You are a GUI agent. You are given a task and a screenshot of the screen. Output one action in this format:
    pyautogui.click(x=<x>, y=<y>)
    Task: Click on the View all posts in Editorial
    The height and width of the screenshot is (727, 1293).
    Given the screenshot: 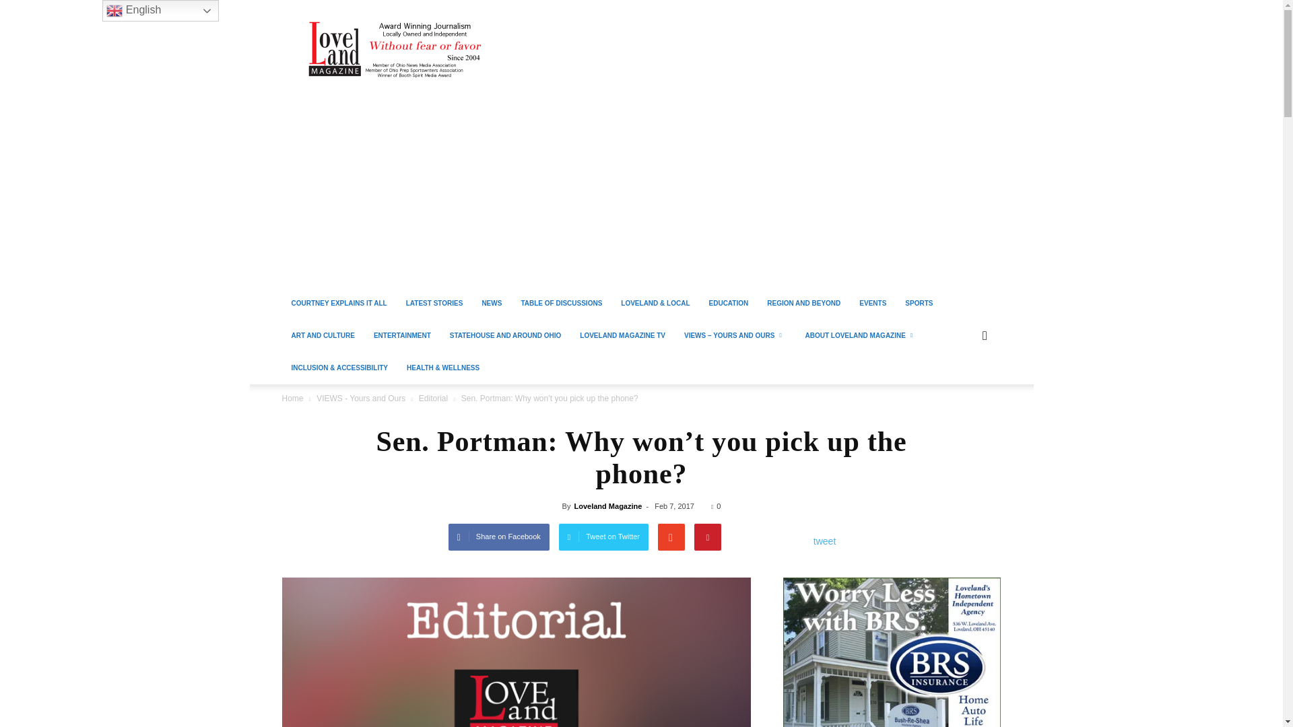 What is the action you would take?
    pyautogui.click(x=433, y=399)
    